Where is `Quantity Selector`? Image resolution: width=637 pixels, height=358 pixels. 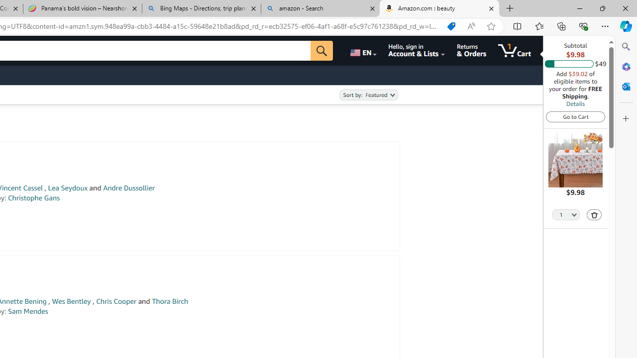 Quantity Selector is located at coordinates (566, 214).